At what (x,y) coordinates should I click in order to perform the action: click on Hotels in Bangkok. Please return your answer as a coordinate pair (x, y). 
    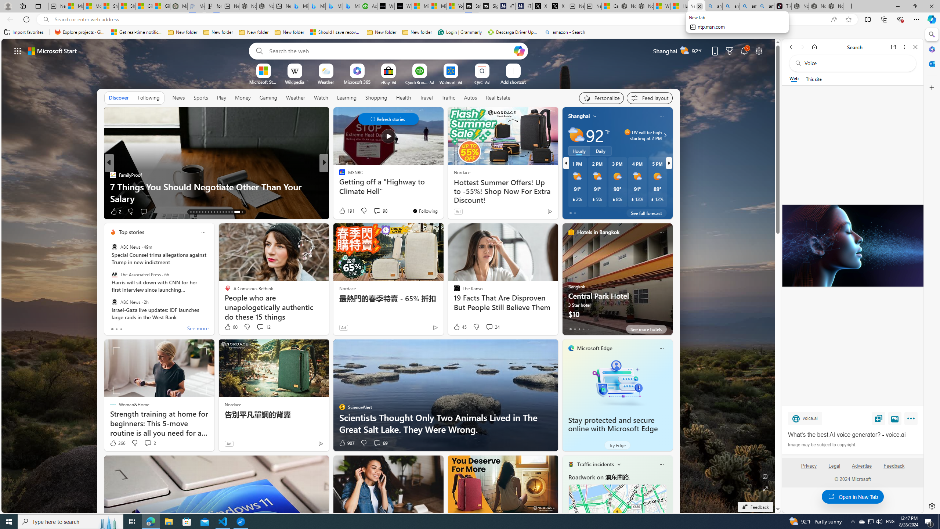
    Looking at the image, I should click on (598, 232).